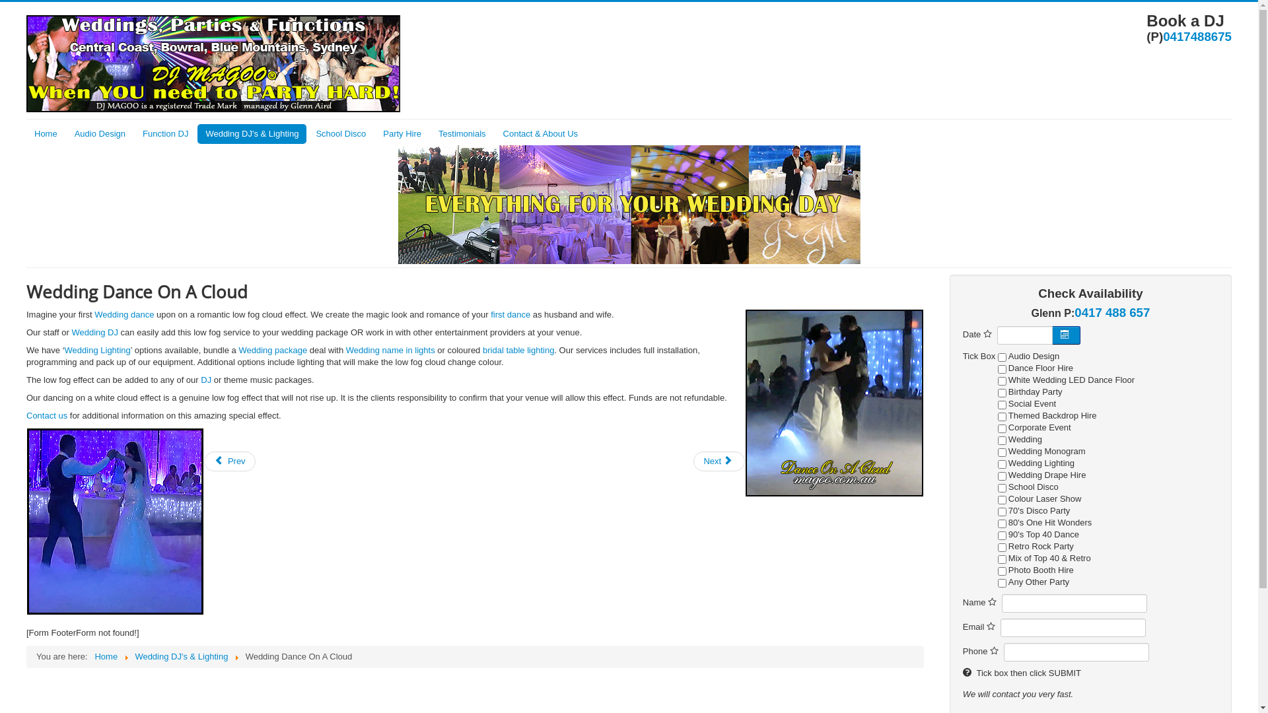  What do you see at coordinates (165, 134) in the screenshot?
I see `Function DJ` at bounding box center [165, 134].